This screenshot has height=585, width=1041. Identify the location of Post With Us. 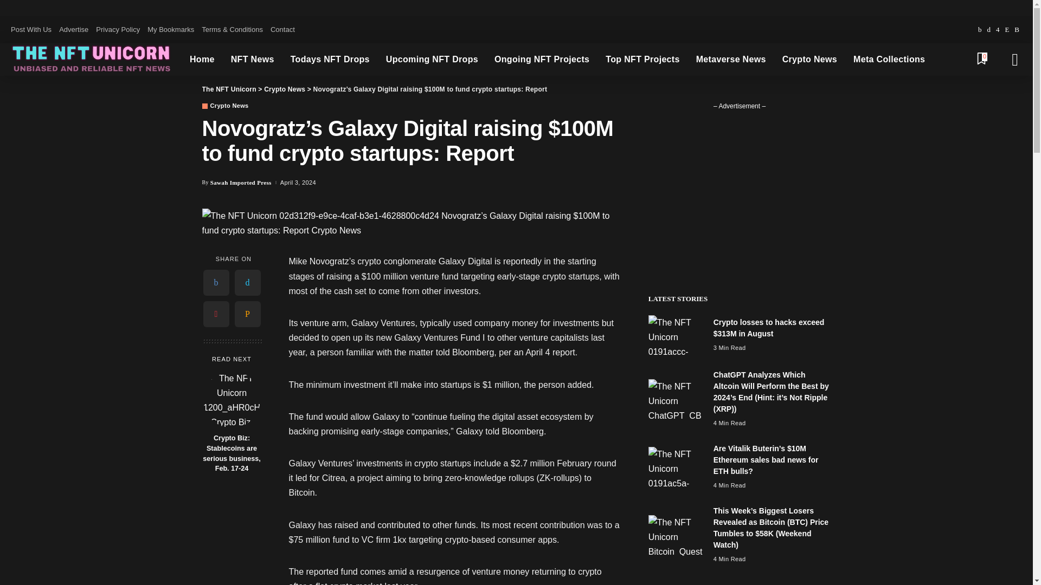
(33, 30).